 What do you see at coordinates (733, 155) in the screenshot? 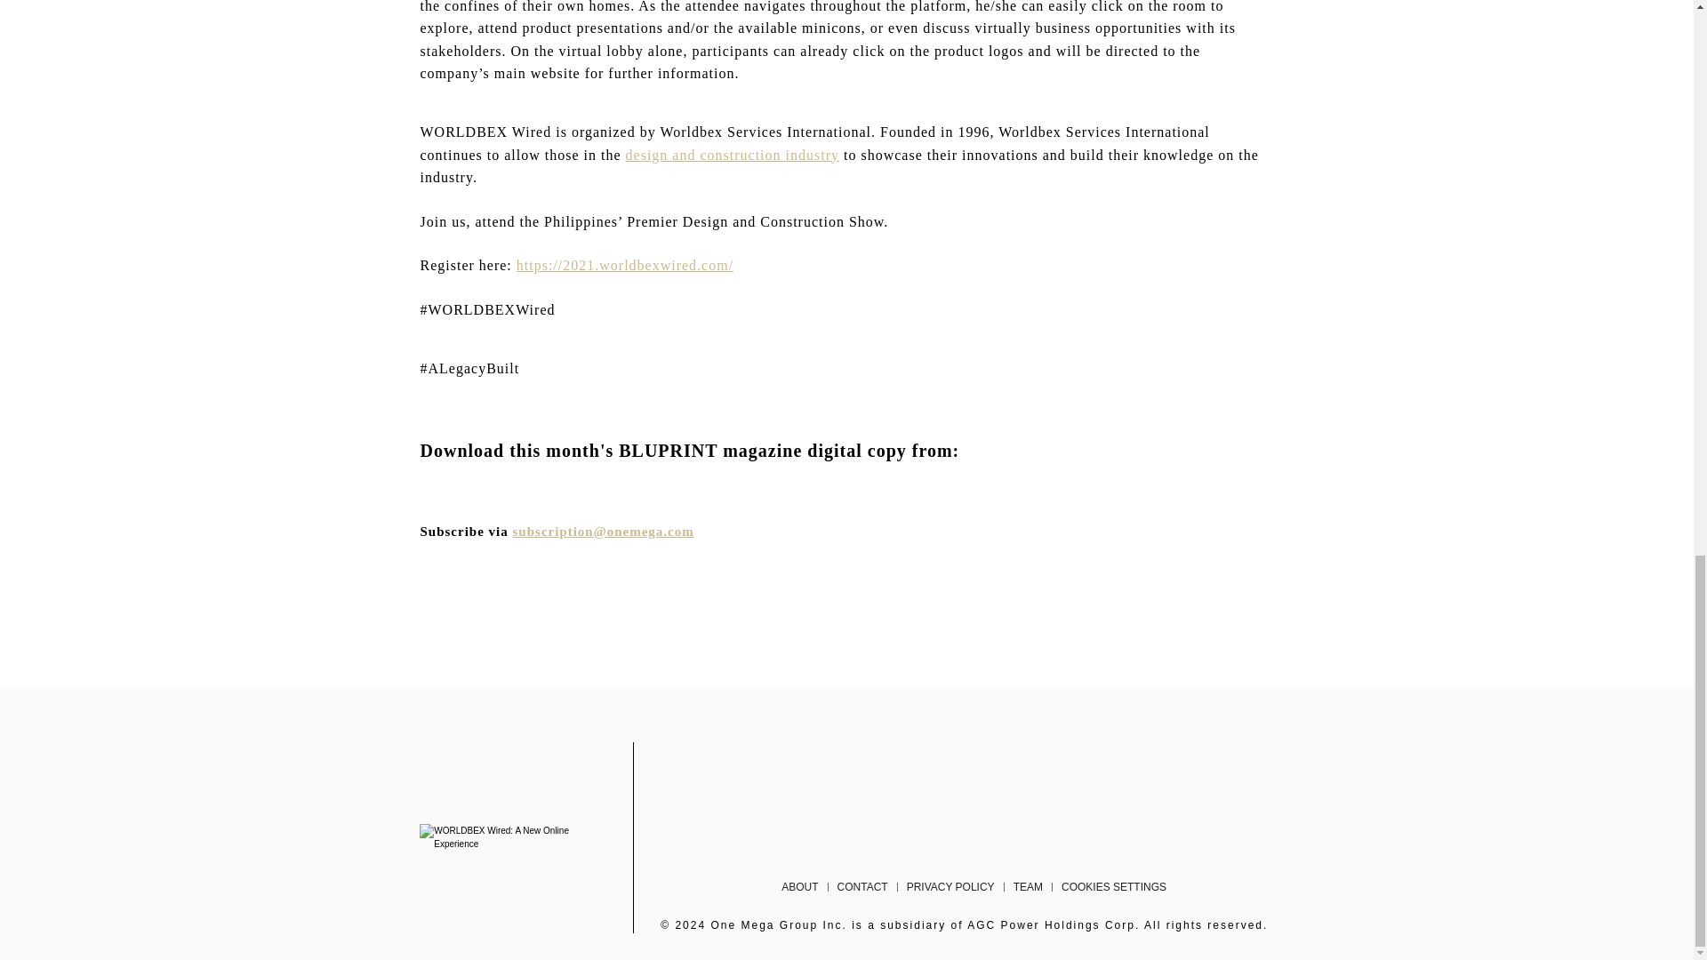
I see `design and construction industry` at bounding box center [733, 155].